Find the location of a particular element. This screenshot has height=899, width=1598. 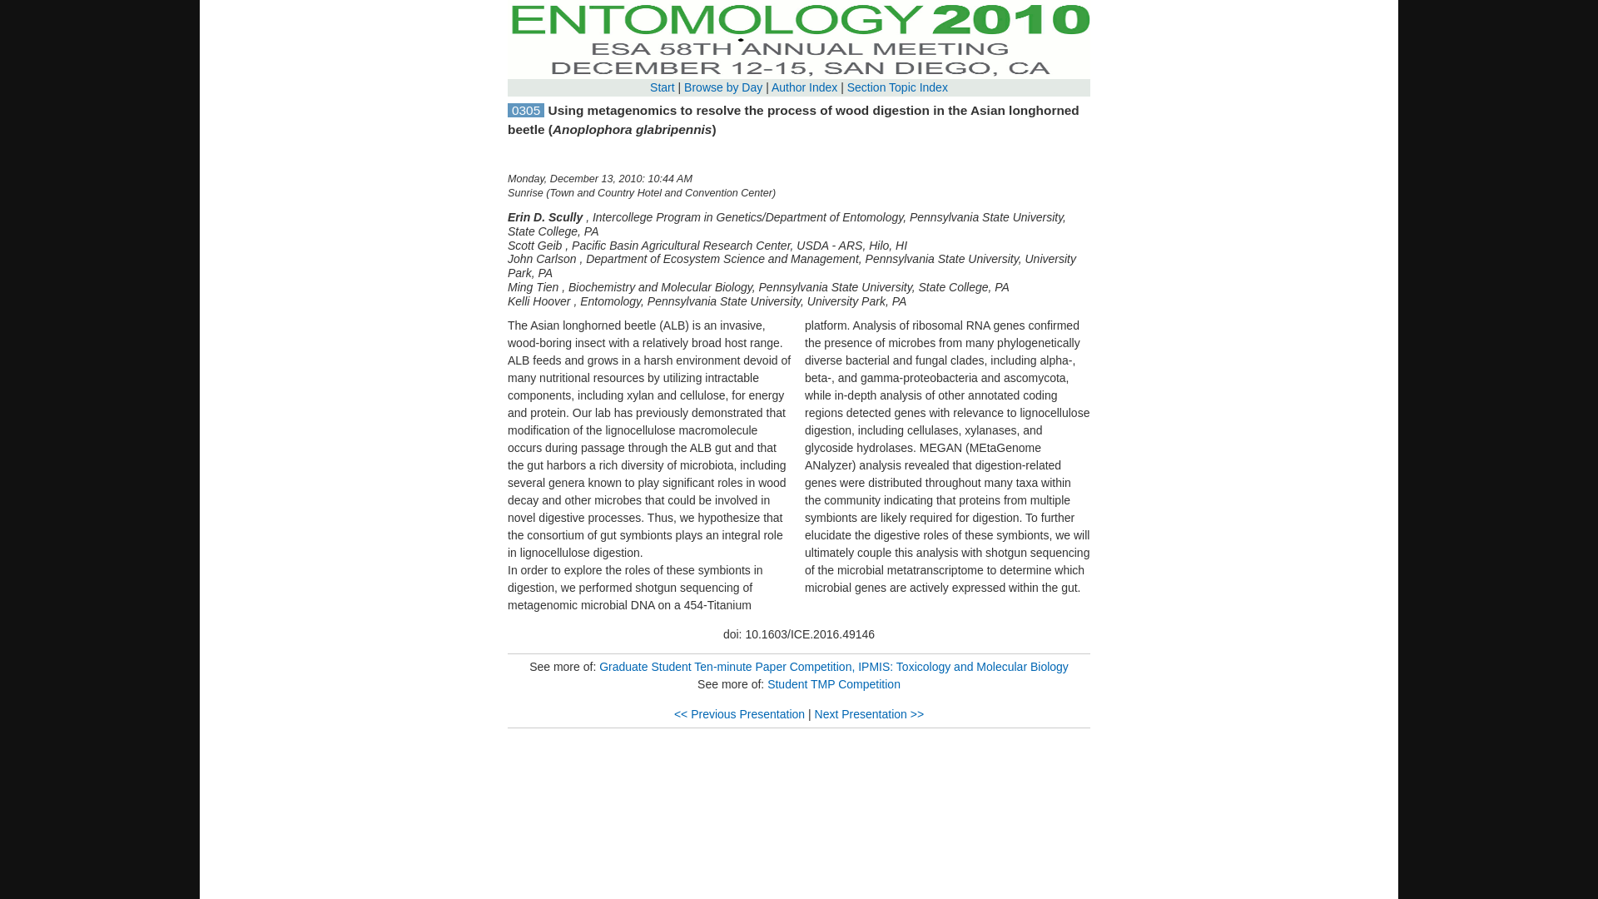

Student TMP Competition is located at coordinates (834, 684).